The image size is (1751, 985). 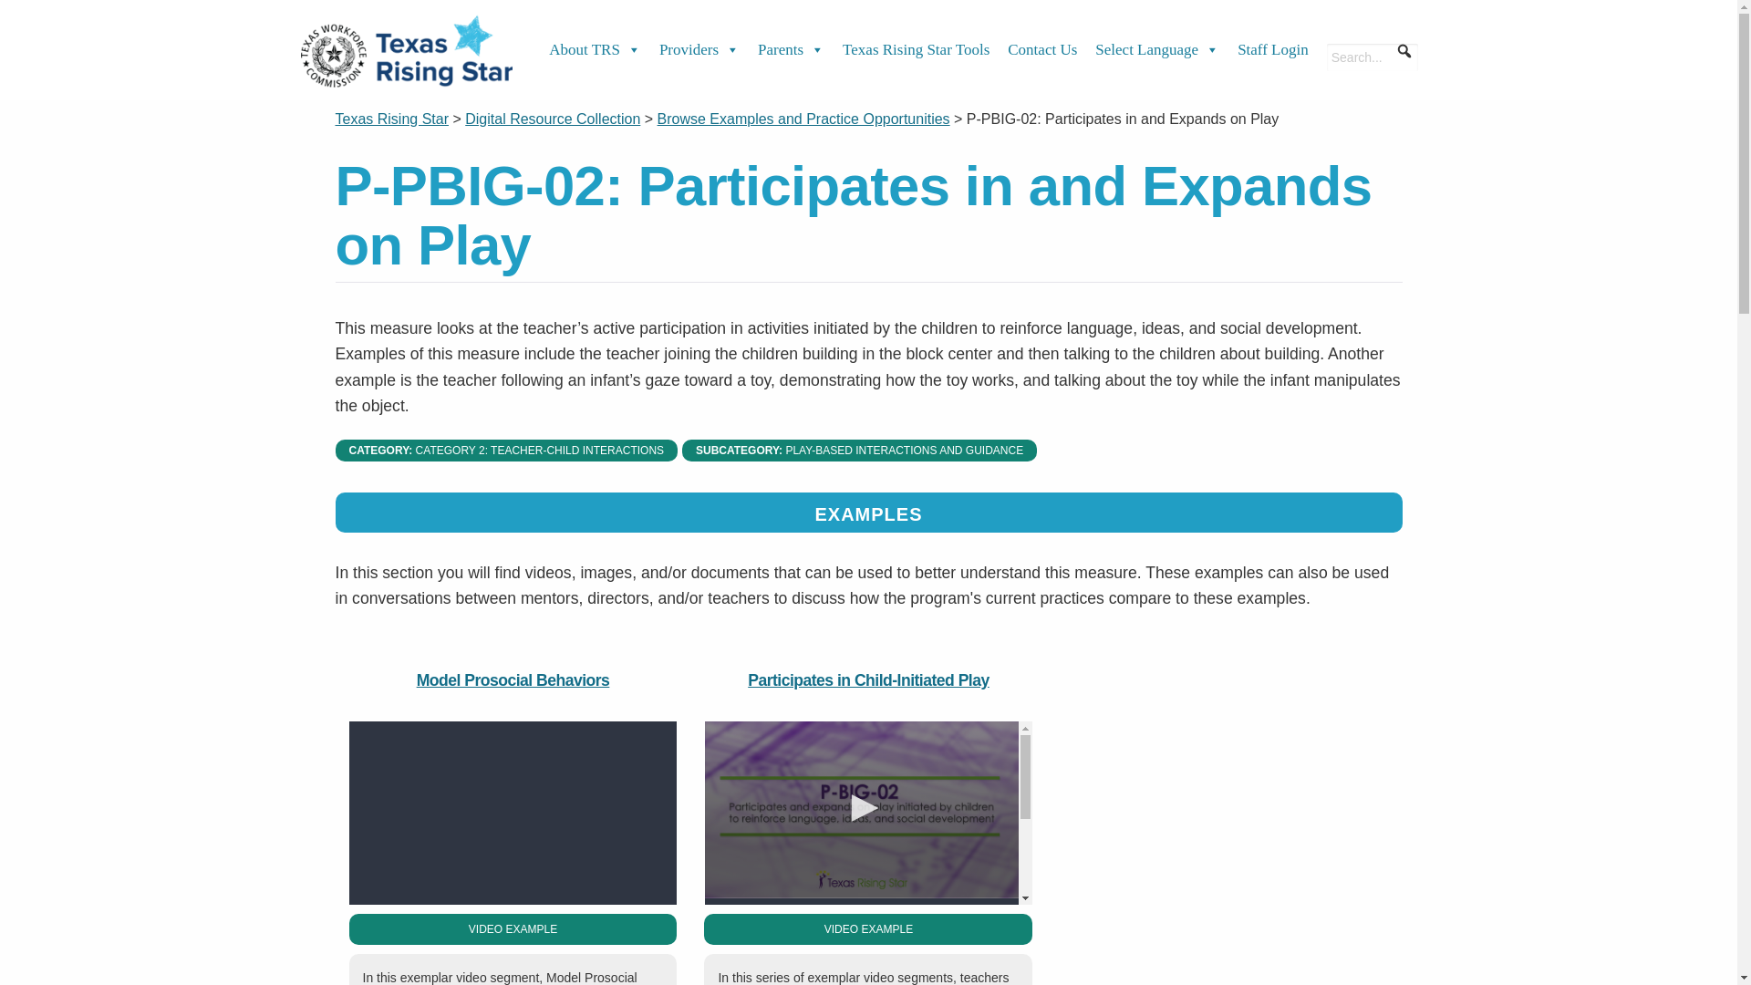 I want to click on Digital Resource Collection, so click(x=553, y=119).